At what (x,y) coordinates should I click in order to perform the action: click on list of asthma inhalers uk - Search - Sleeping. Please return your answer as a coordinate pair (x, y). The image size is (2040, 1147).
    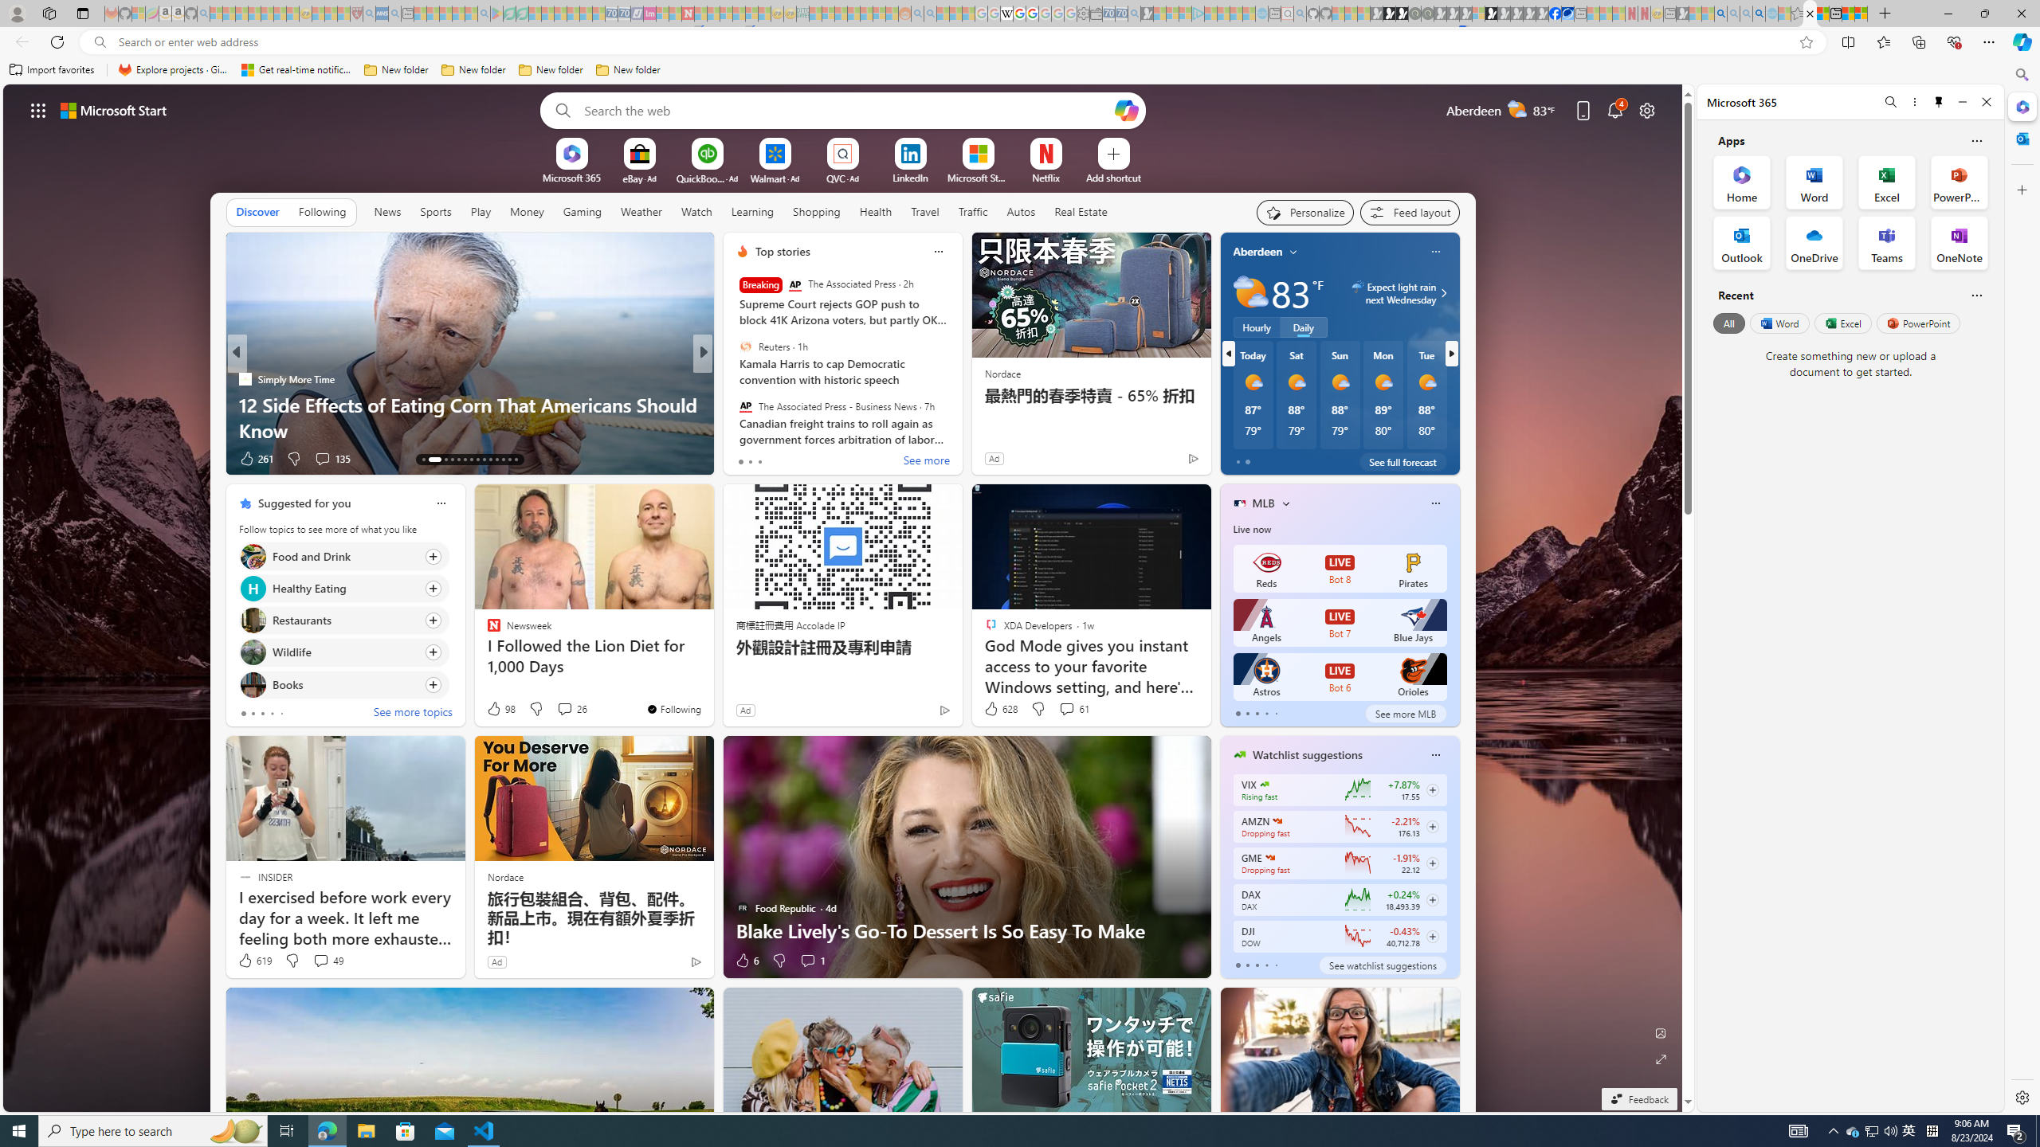
    Looking at the image, I should click on (370, 14).